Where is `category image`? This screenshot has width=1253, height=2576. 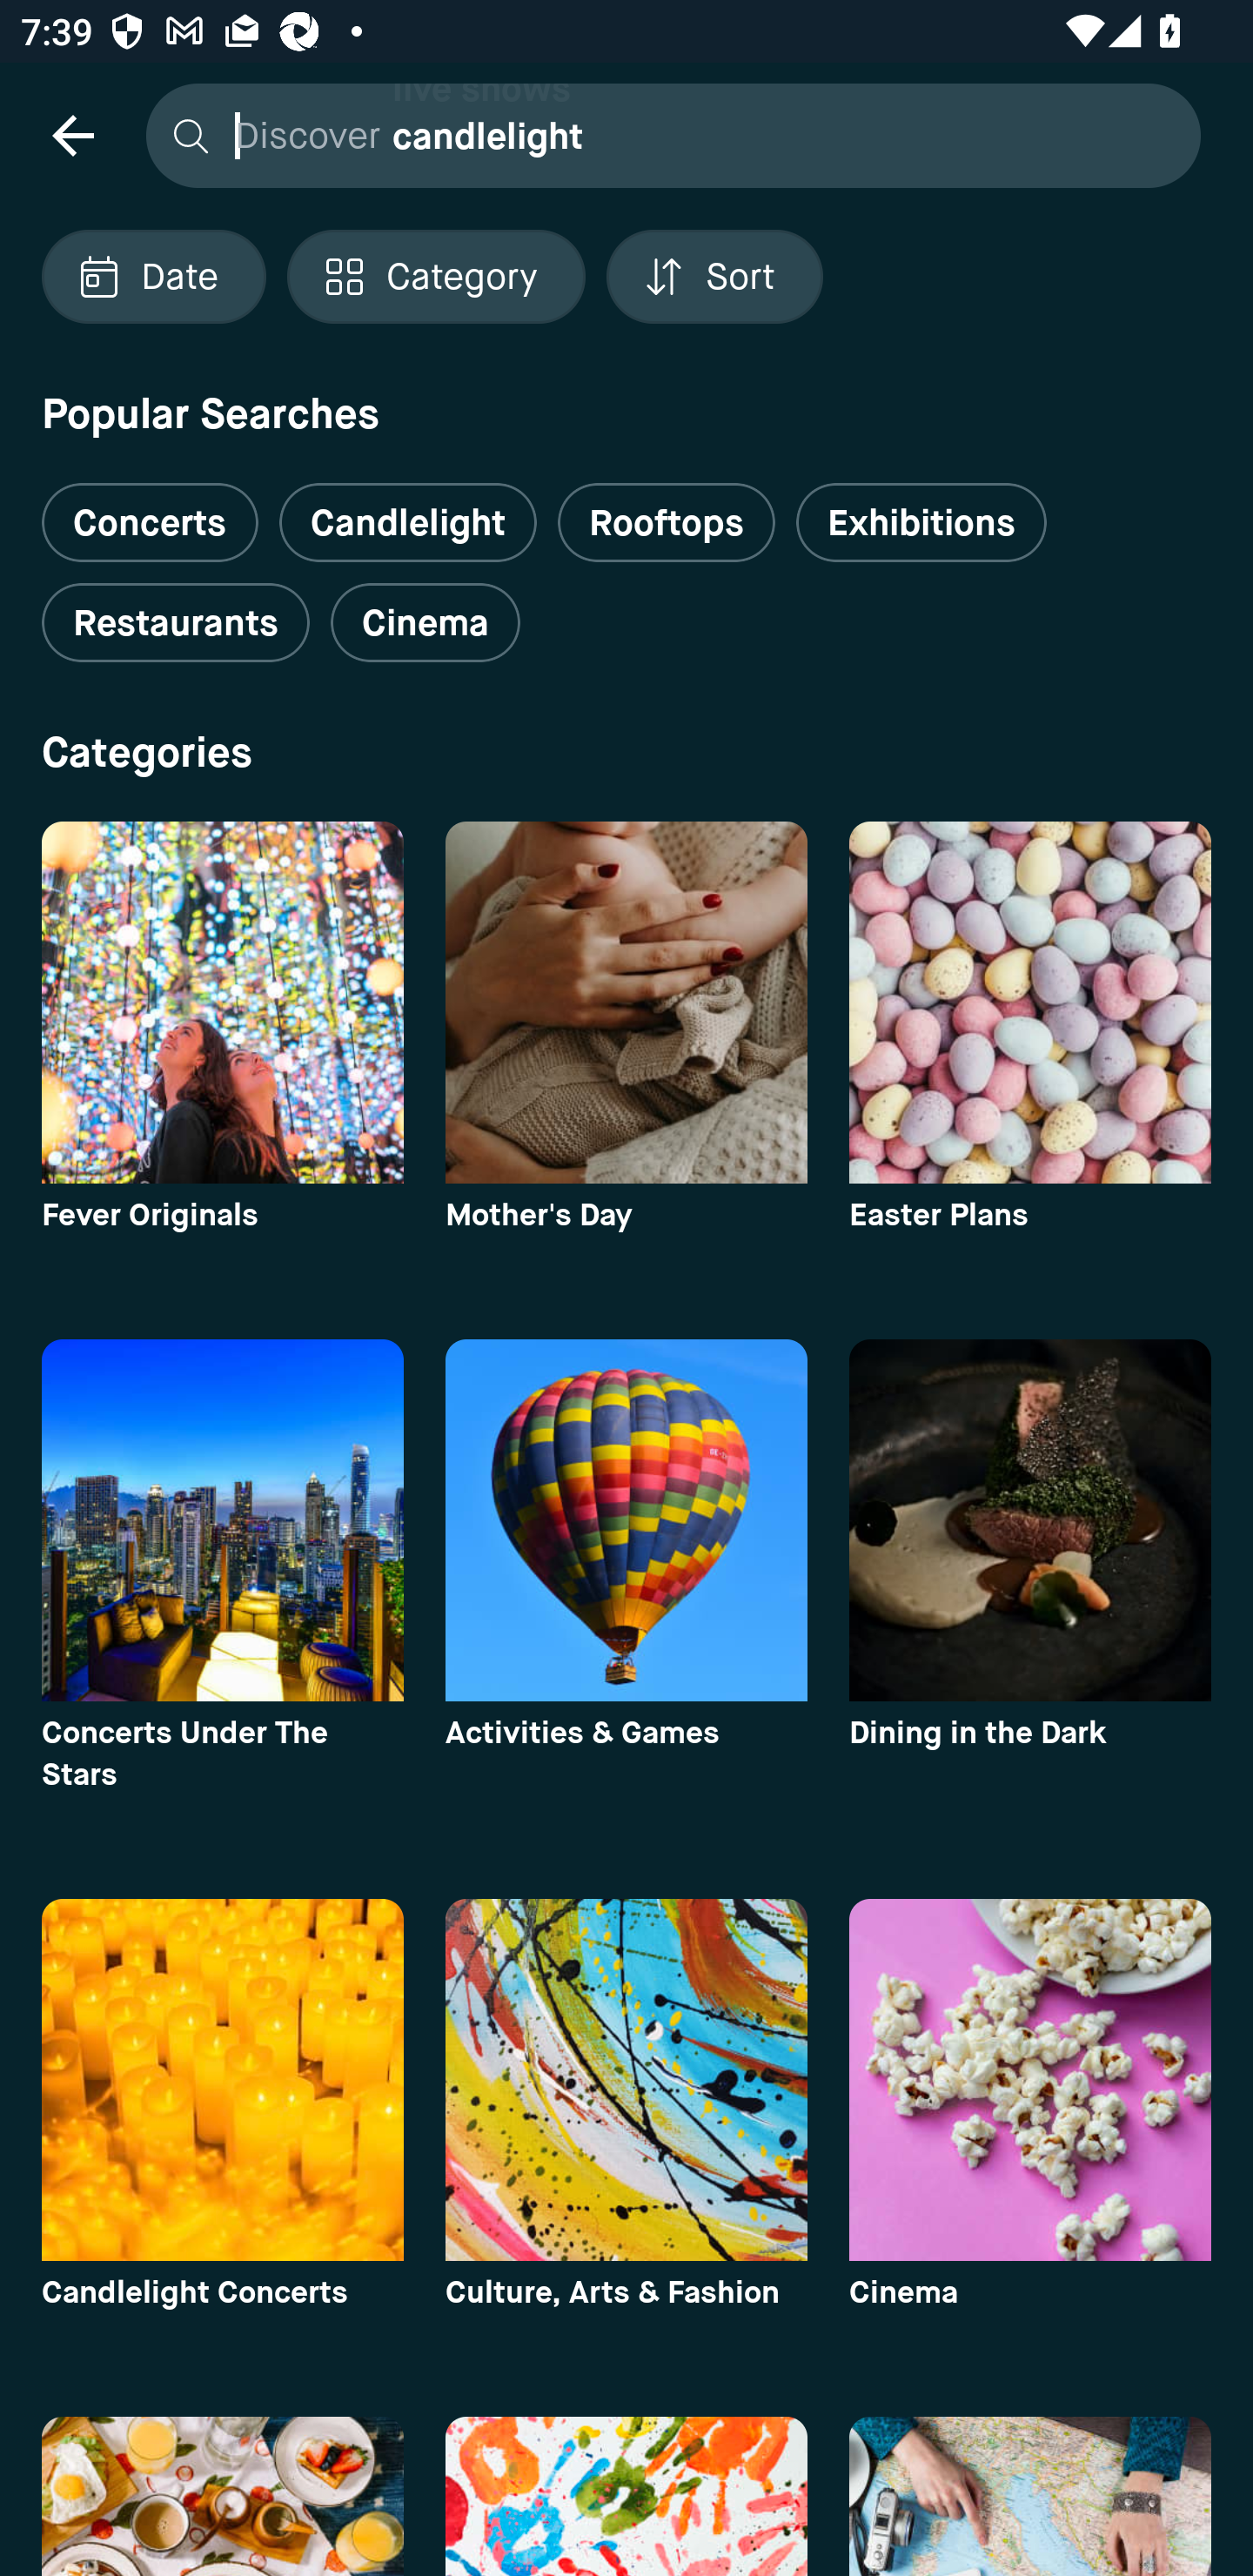
category image is located at coordinates (626, 1002).